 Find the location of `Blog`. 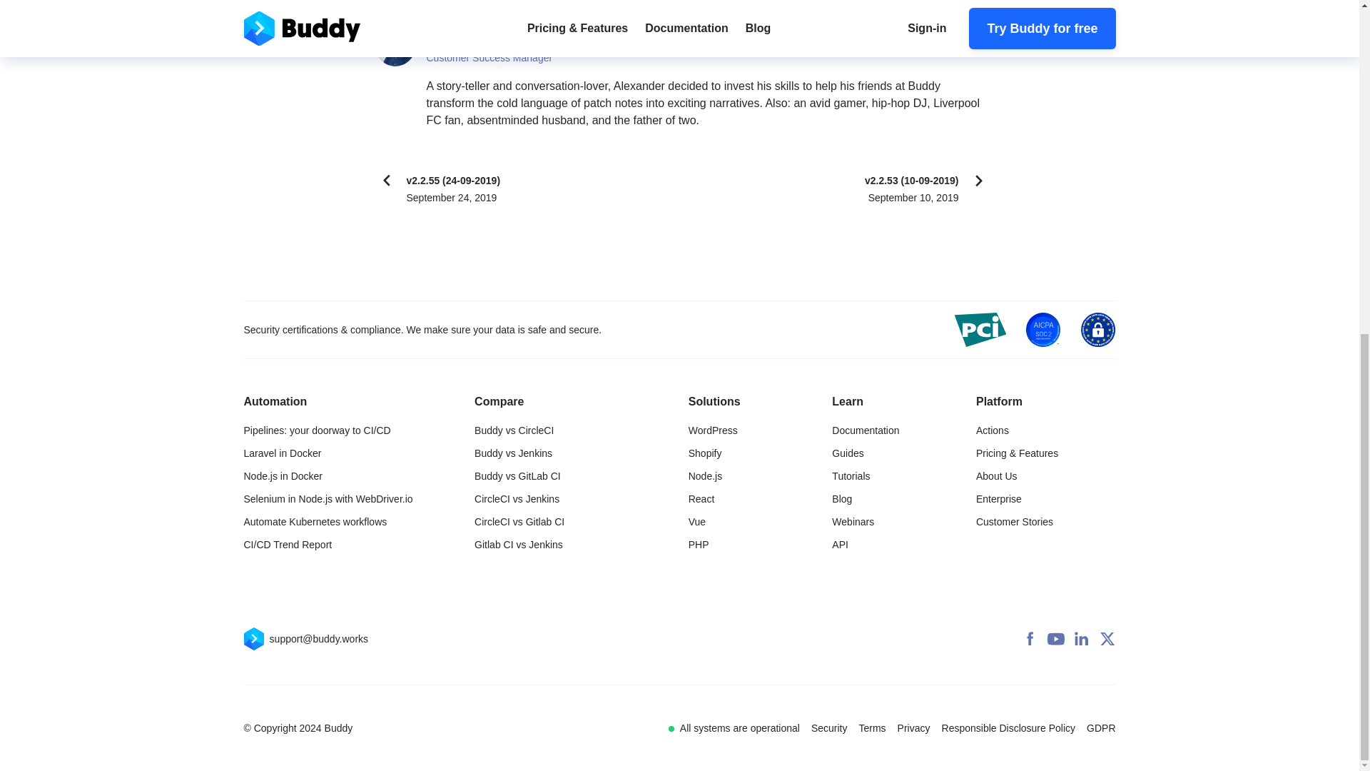

Blog is located at coordinates (842, 498).